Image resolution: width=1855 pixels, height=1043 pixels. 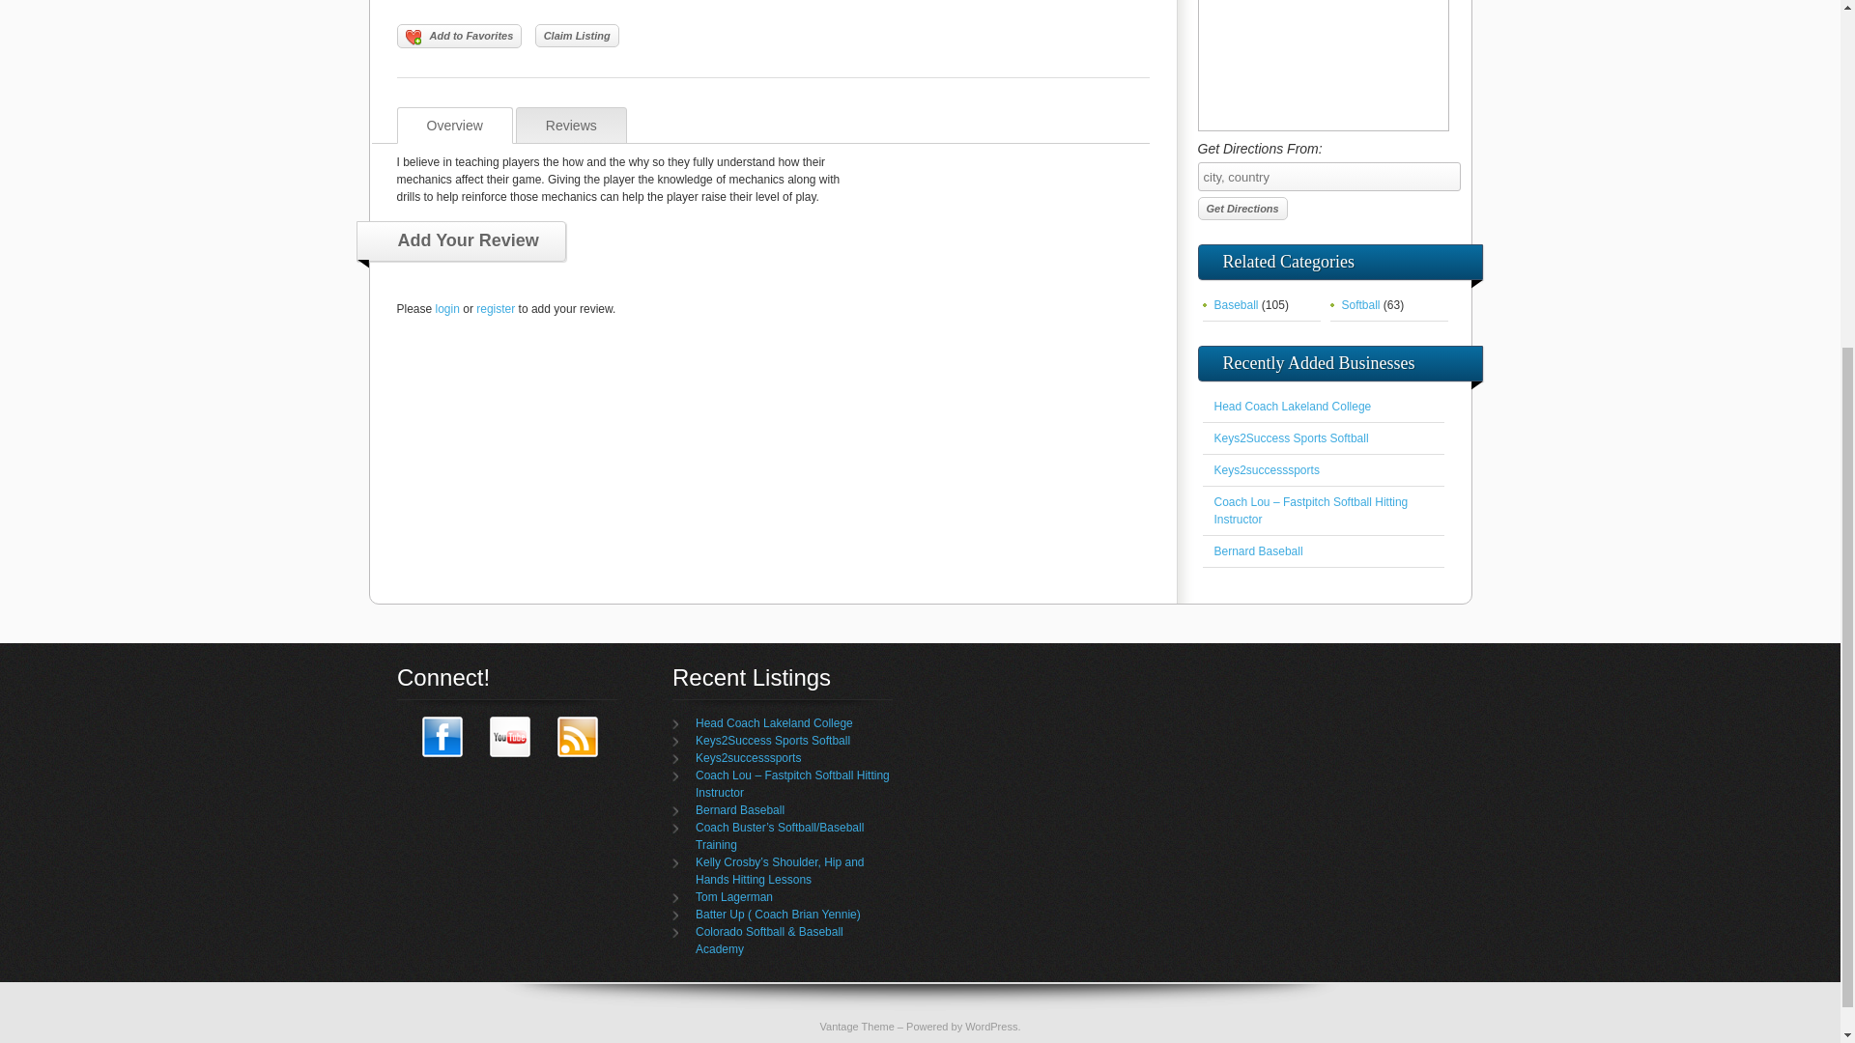 What do you see at coordinates (1360, 304) in the screenshot?
I see `Softball` at bounding box center [1360, 304].